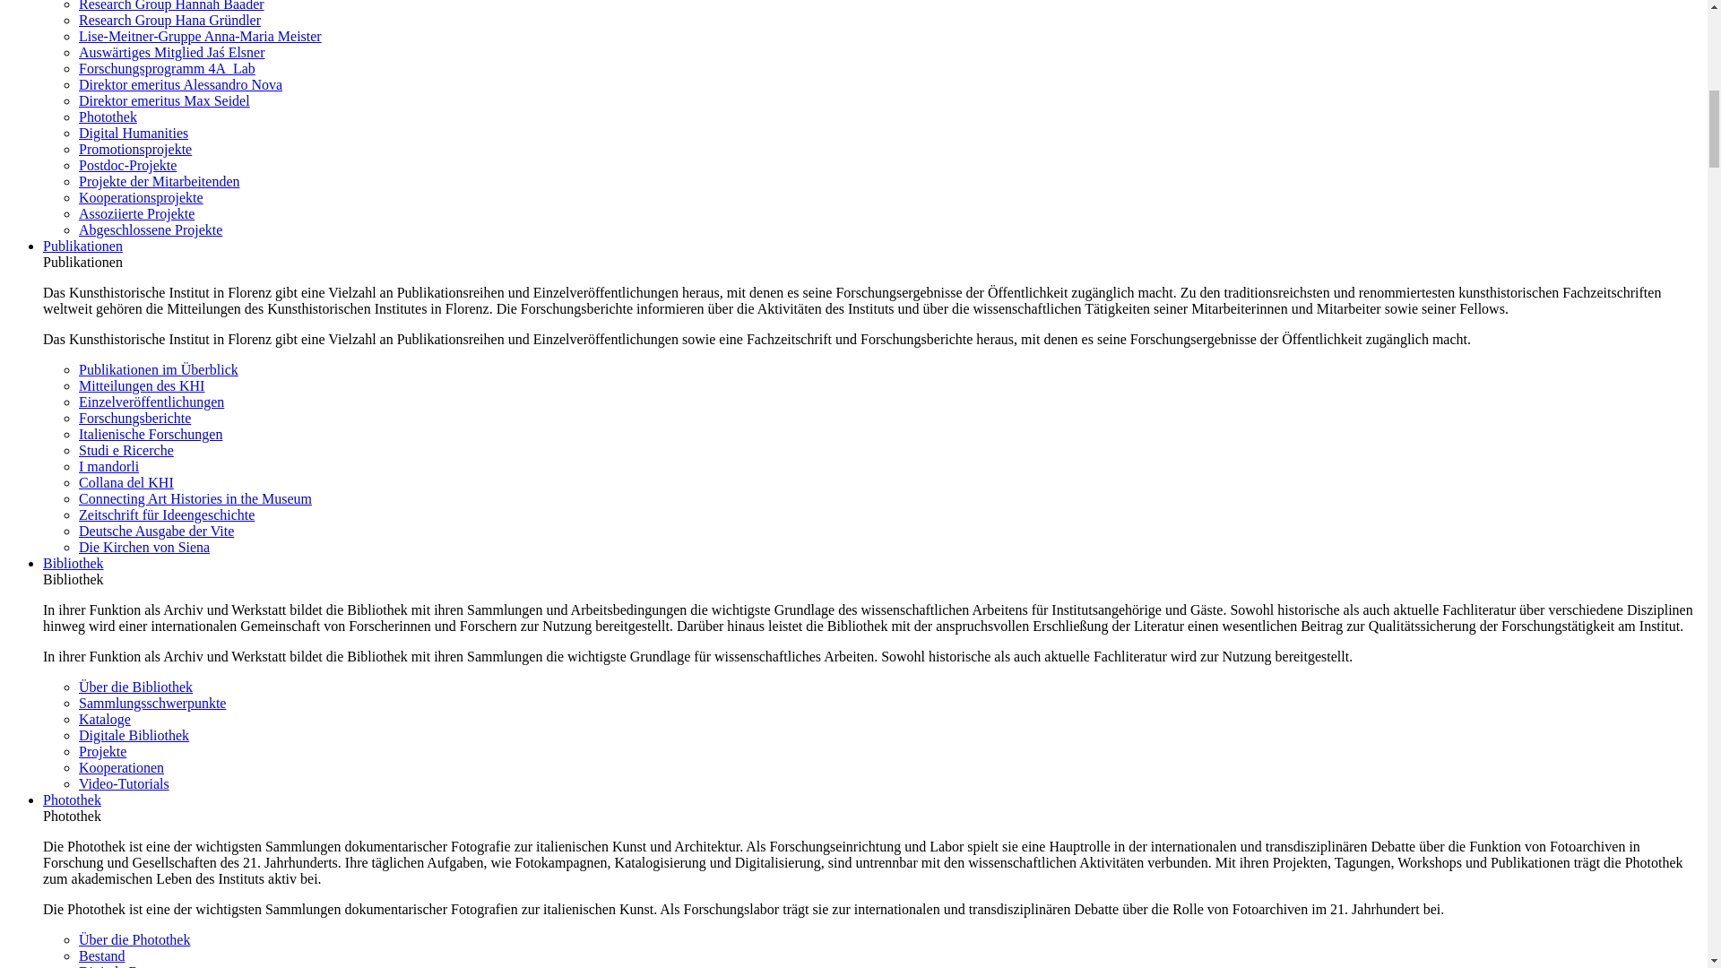 The image size is (1721, 968). What do you see at coordinates (141, 197) in the screenshot?
I see `Kooperationsprojekte` at bounding box center [141, 197].